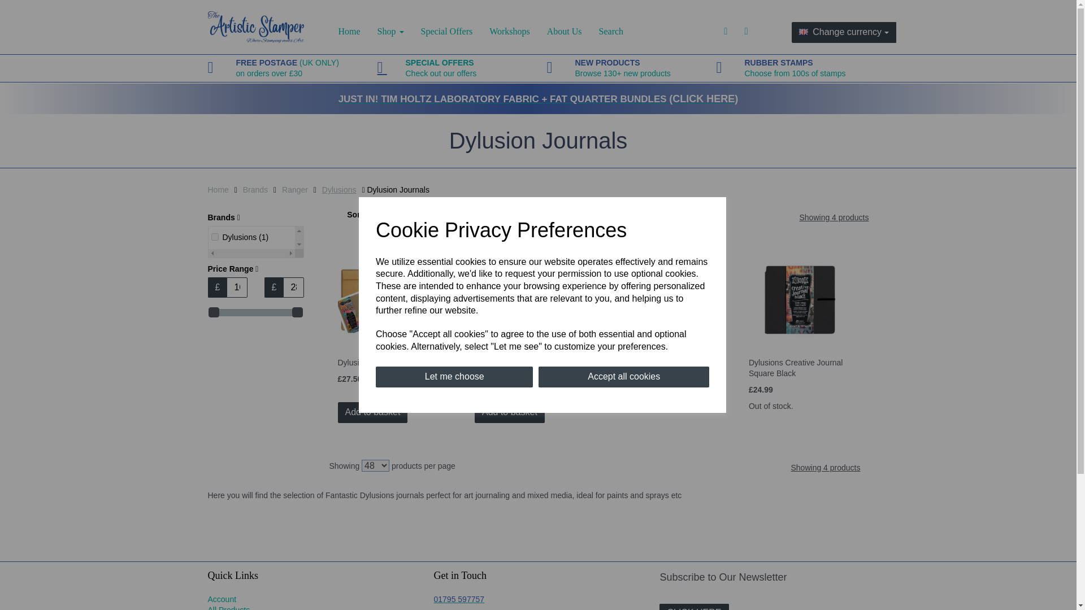  What do you see at coordinates (454, 377) in the screenshot?
I see `Shop` at bounding box center [454, 377].